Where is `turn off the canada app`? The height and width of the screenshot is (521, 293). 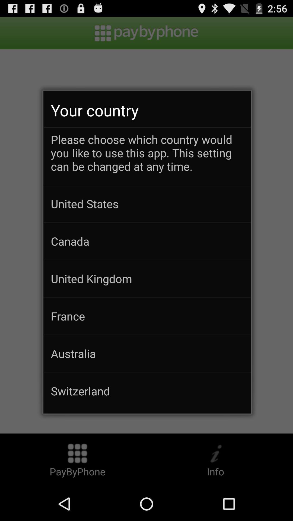
turn off the canada app is located at coordinates (147, 241).